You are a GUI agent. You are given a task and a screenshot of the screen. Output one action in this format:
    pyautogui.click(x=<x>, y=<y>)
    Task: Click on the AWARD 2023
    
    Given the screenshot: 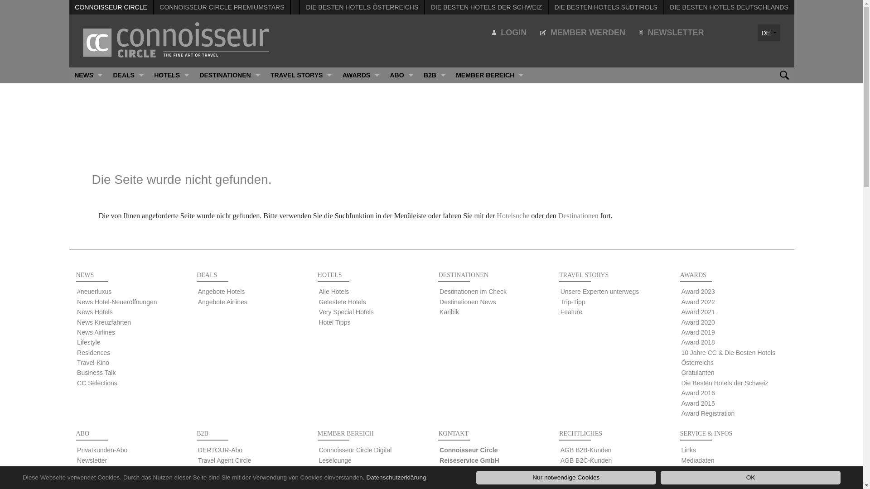 What is the action you would take?
    pyautogui.click(x=361, y=91)
    